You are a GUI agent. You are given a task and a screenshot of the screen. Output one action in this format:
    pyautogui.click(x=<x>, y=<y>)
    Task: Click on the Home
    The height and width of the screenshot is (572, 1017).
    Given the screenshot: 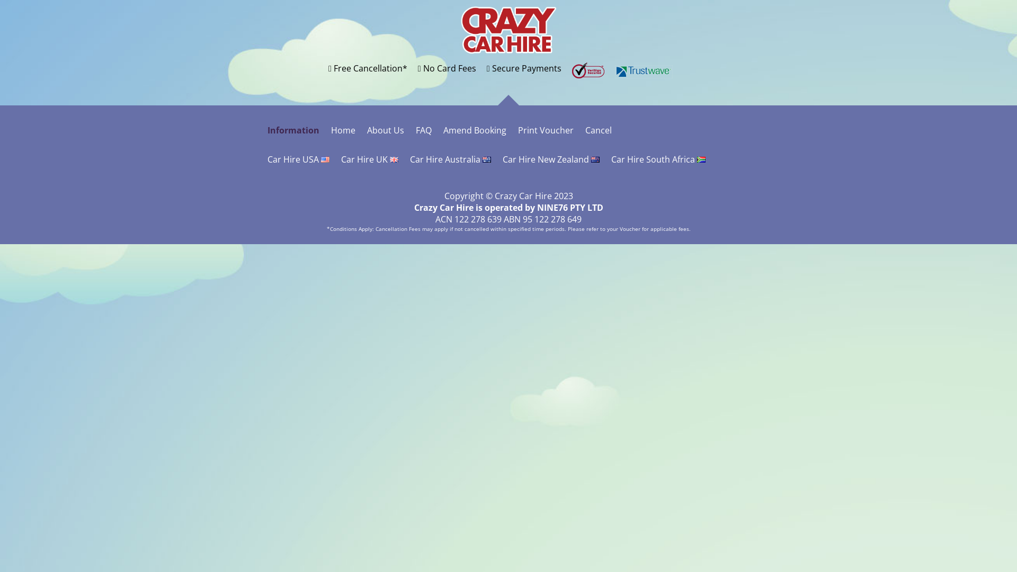 What is the action you would take?
    pyautogui.click(x=343, y=130)
    